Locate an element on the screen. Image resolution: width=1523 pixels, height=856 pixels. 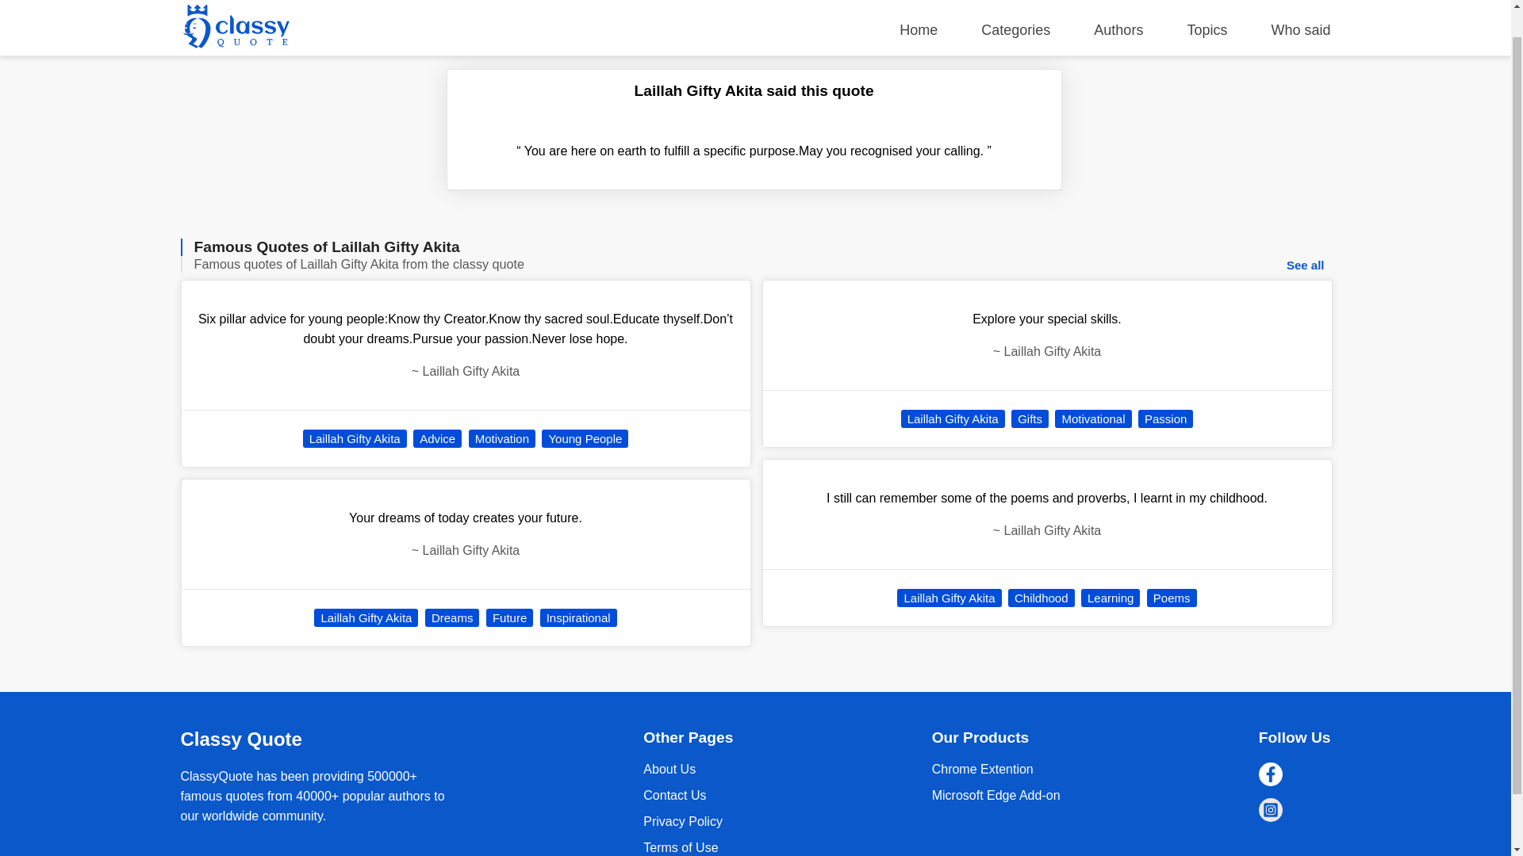
Laillah Gifty Akita is located at coordinates (953, 418).